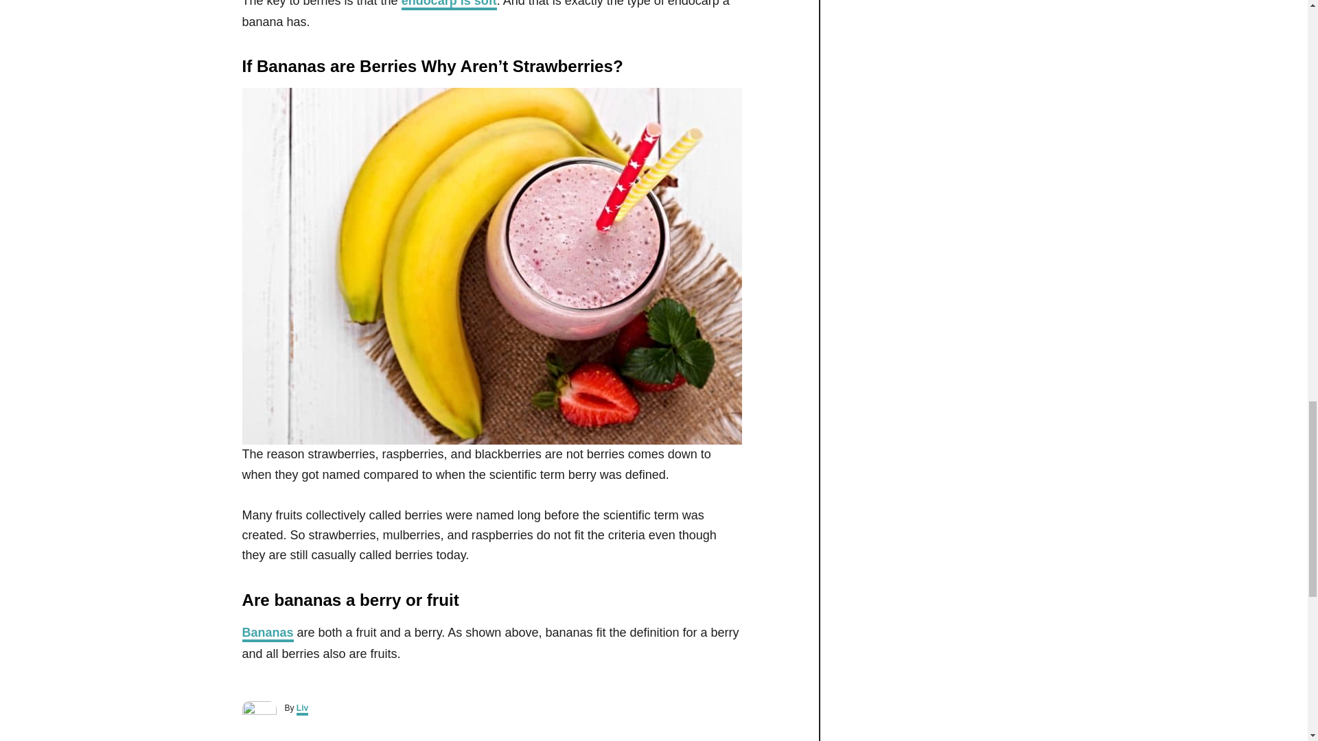  Describe the element at coordinates (266, 634) in the screenshot. I see `Bananas` at that location.